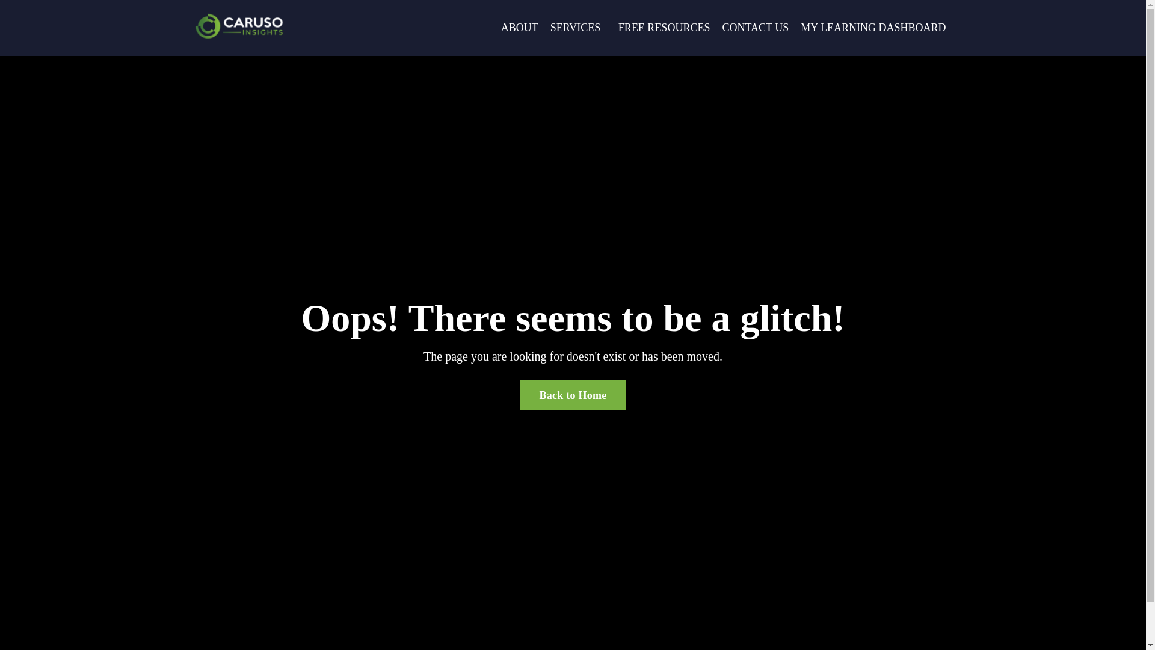 Image resolution: width=1155 pixels, height=650 pixels. Describe the element at coordinates (579, 28) in the screenshot. I see `SERVICES` at that location.